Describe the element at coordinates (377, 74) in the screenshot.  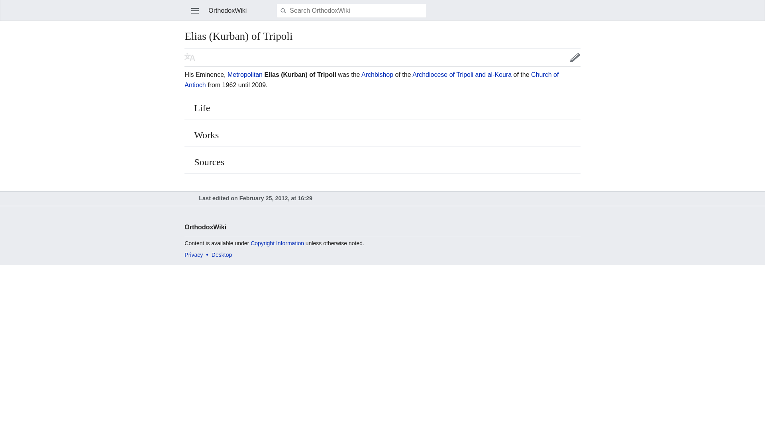
I see `Archbishop` at that location.